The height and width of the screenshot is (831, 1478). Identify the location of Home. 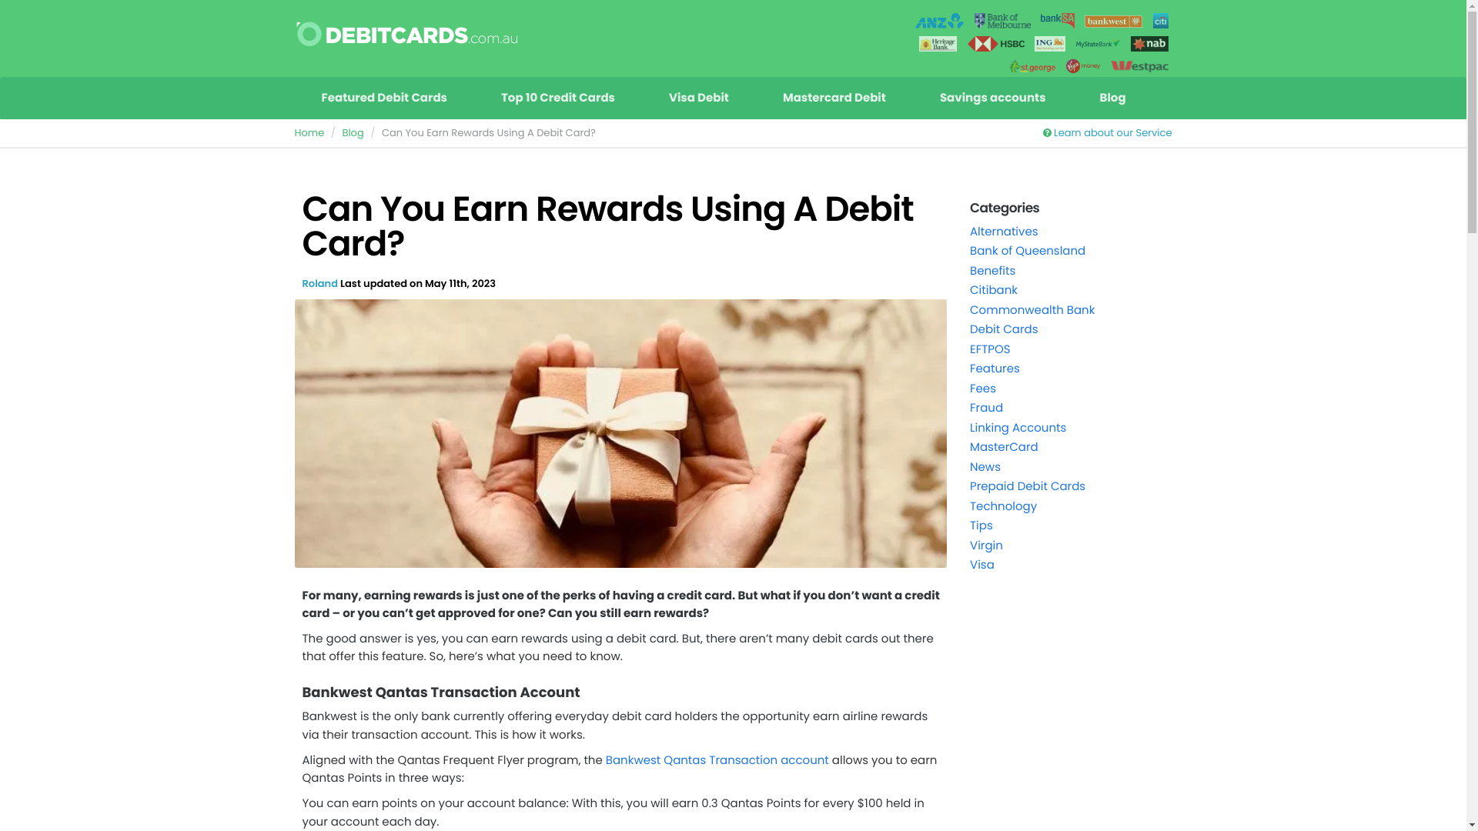
(309, 132).